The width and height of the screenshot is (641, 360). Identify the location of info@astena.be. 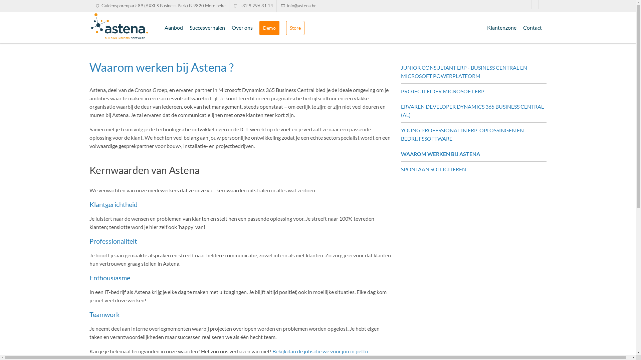
(298, 6).